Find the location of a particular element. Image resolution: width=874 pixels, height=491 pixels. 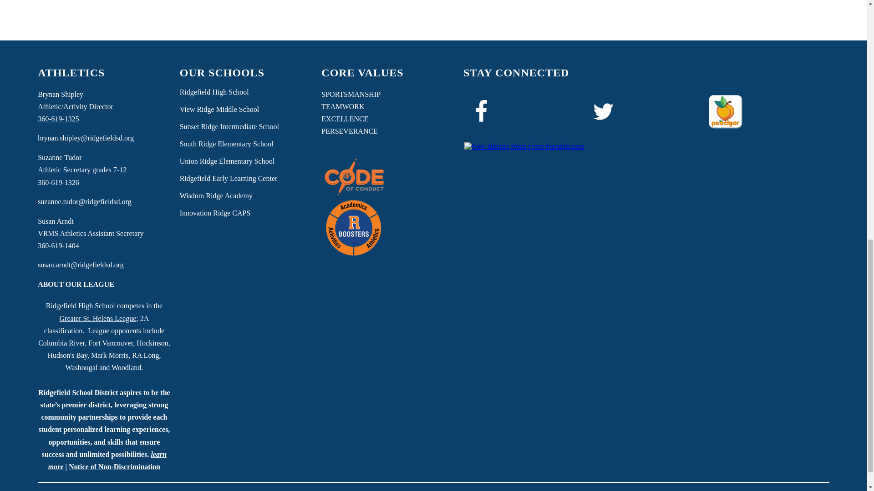

learn more is located at coordinates (107, 460).